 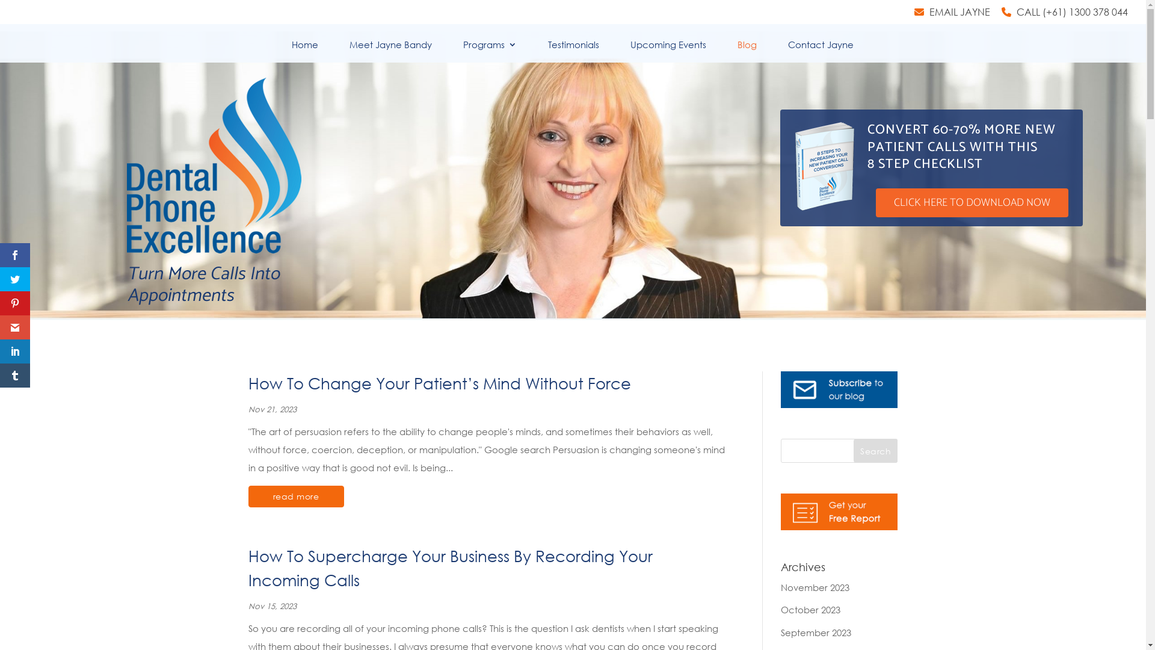 I want to click on November 2023, so click(x=815, y=587).